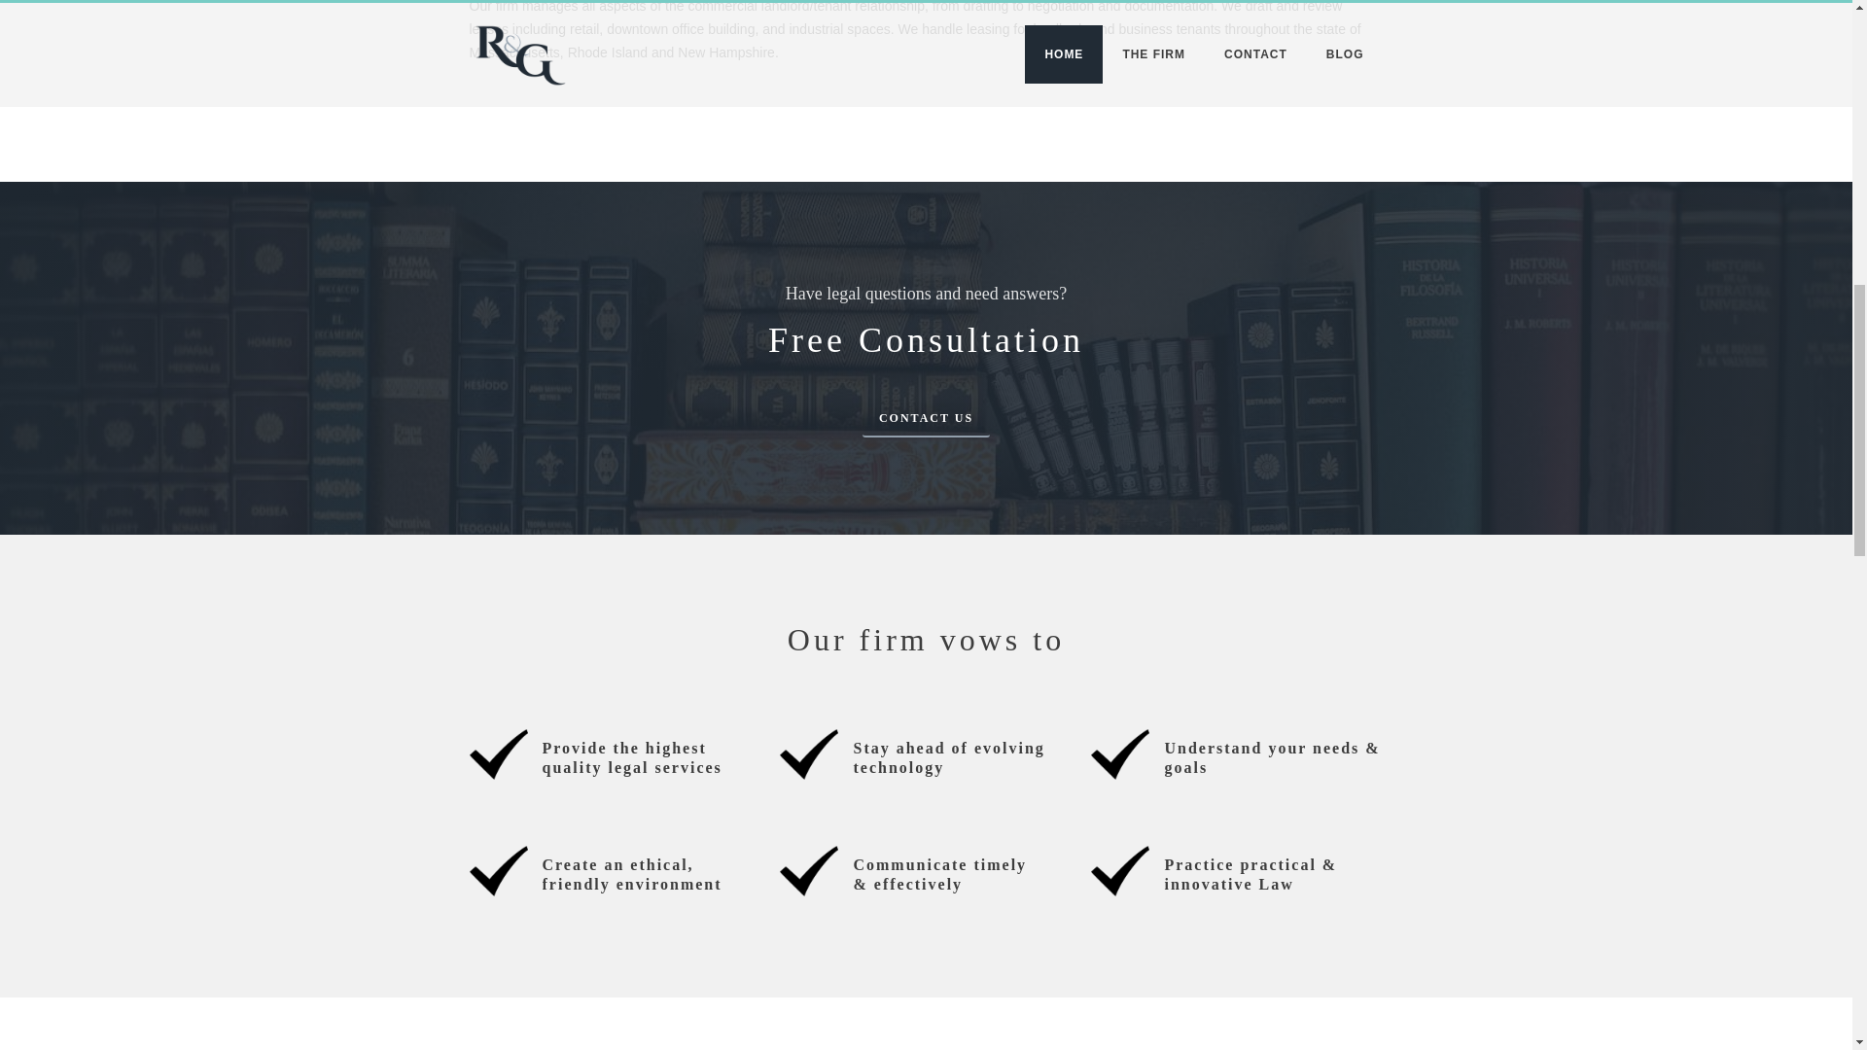  What do you see at coordinates (926, 417) in the screenshot?
I see `CONTACT US` at bounding box center [926, 417].